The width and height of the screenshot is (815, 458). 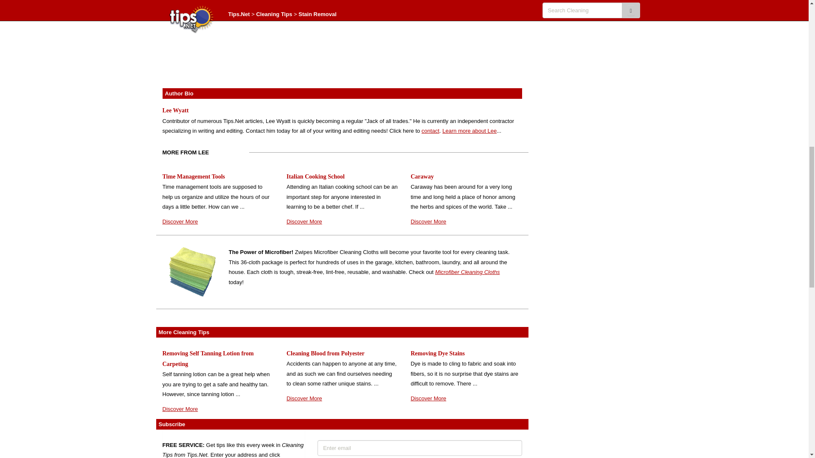 I want to click on Discover More, so click(x=180, y=221).